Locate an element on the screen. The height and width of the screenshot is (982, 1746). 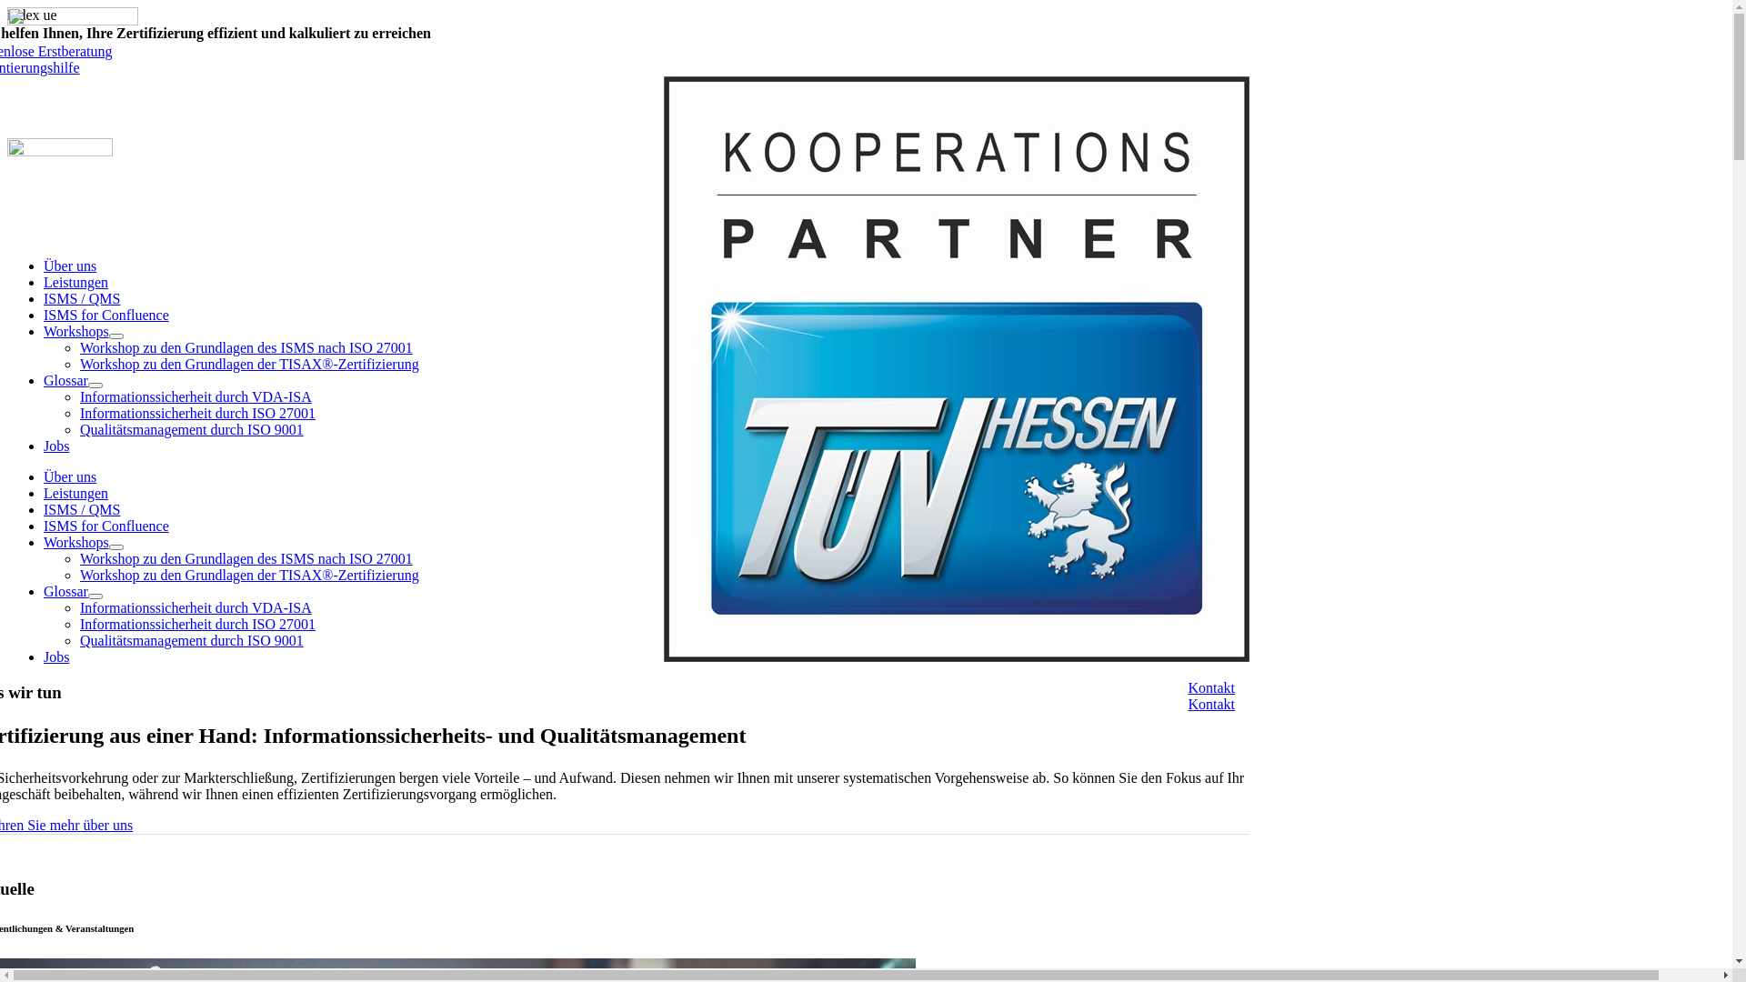
Kontakt is located at coordinates (1211, 704).